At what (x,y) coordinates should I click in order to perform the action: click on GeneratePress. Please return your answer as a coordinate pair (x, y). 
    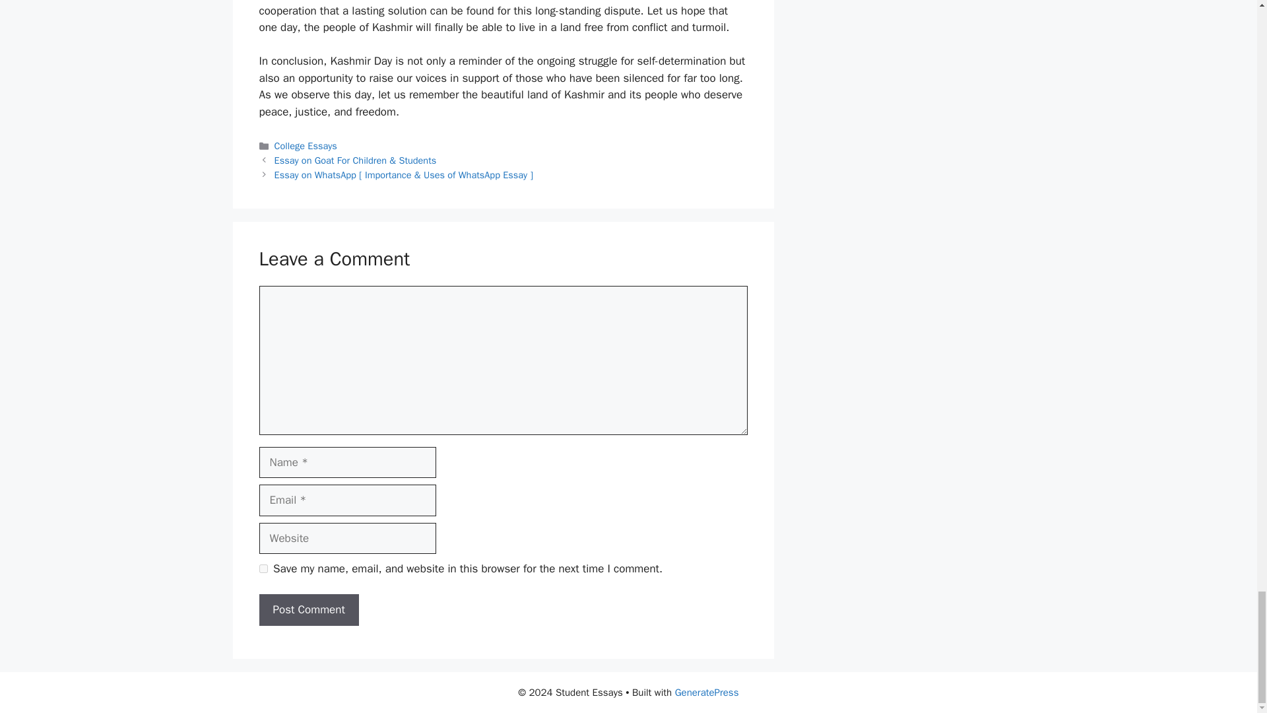
    Looking at the image, I should click on (707, 693).